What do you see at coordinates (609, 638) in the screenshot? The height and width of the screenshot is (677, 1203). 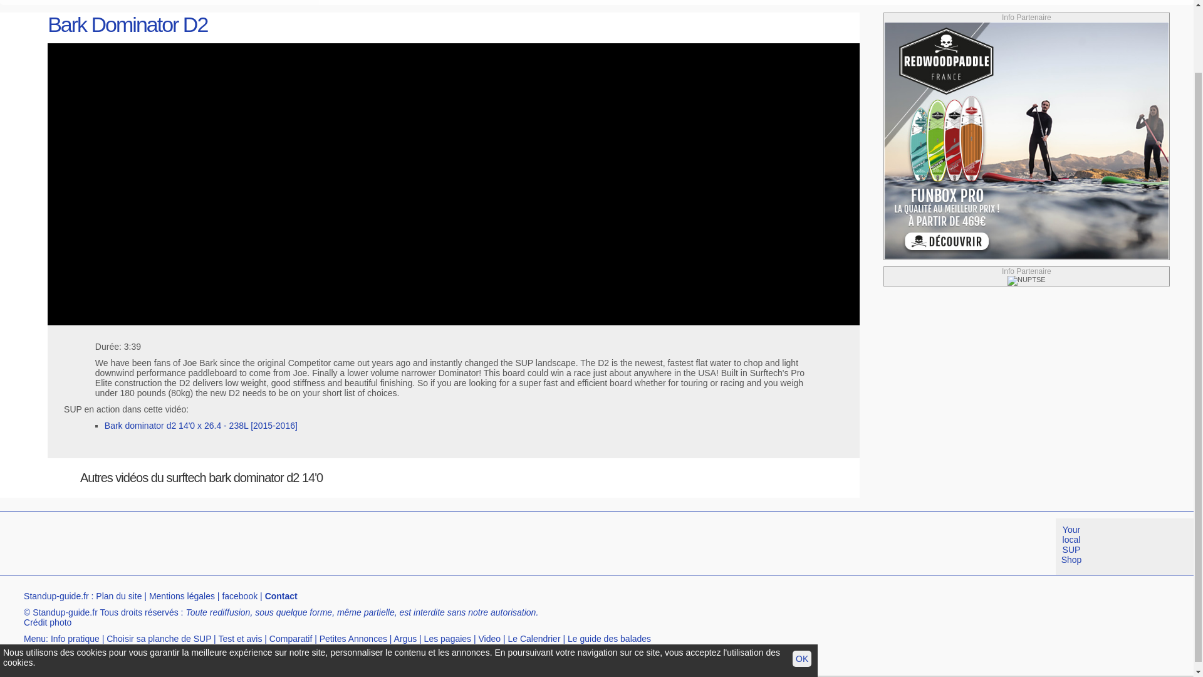 I see `Le guide des balades` at bounding box center [609, 638].